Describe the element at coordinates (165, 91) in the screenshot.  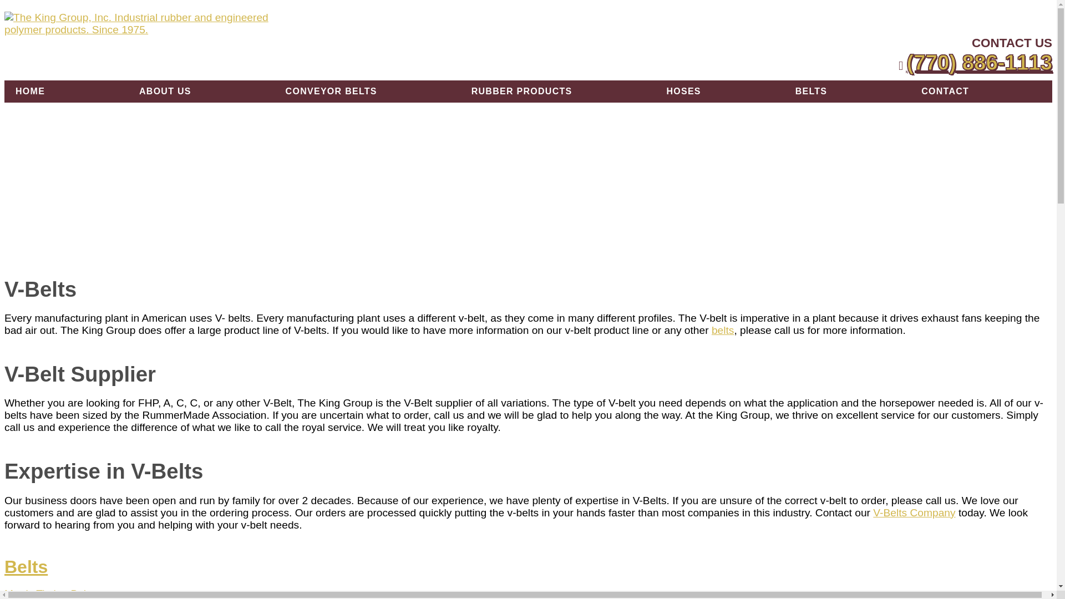
I see `ABOUT US` at that location.